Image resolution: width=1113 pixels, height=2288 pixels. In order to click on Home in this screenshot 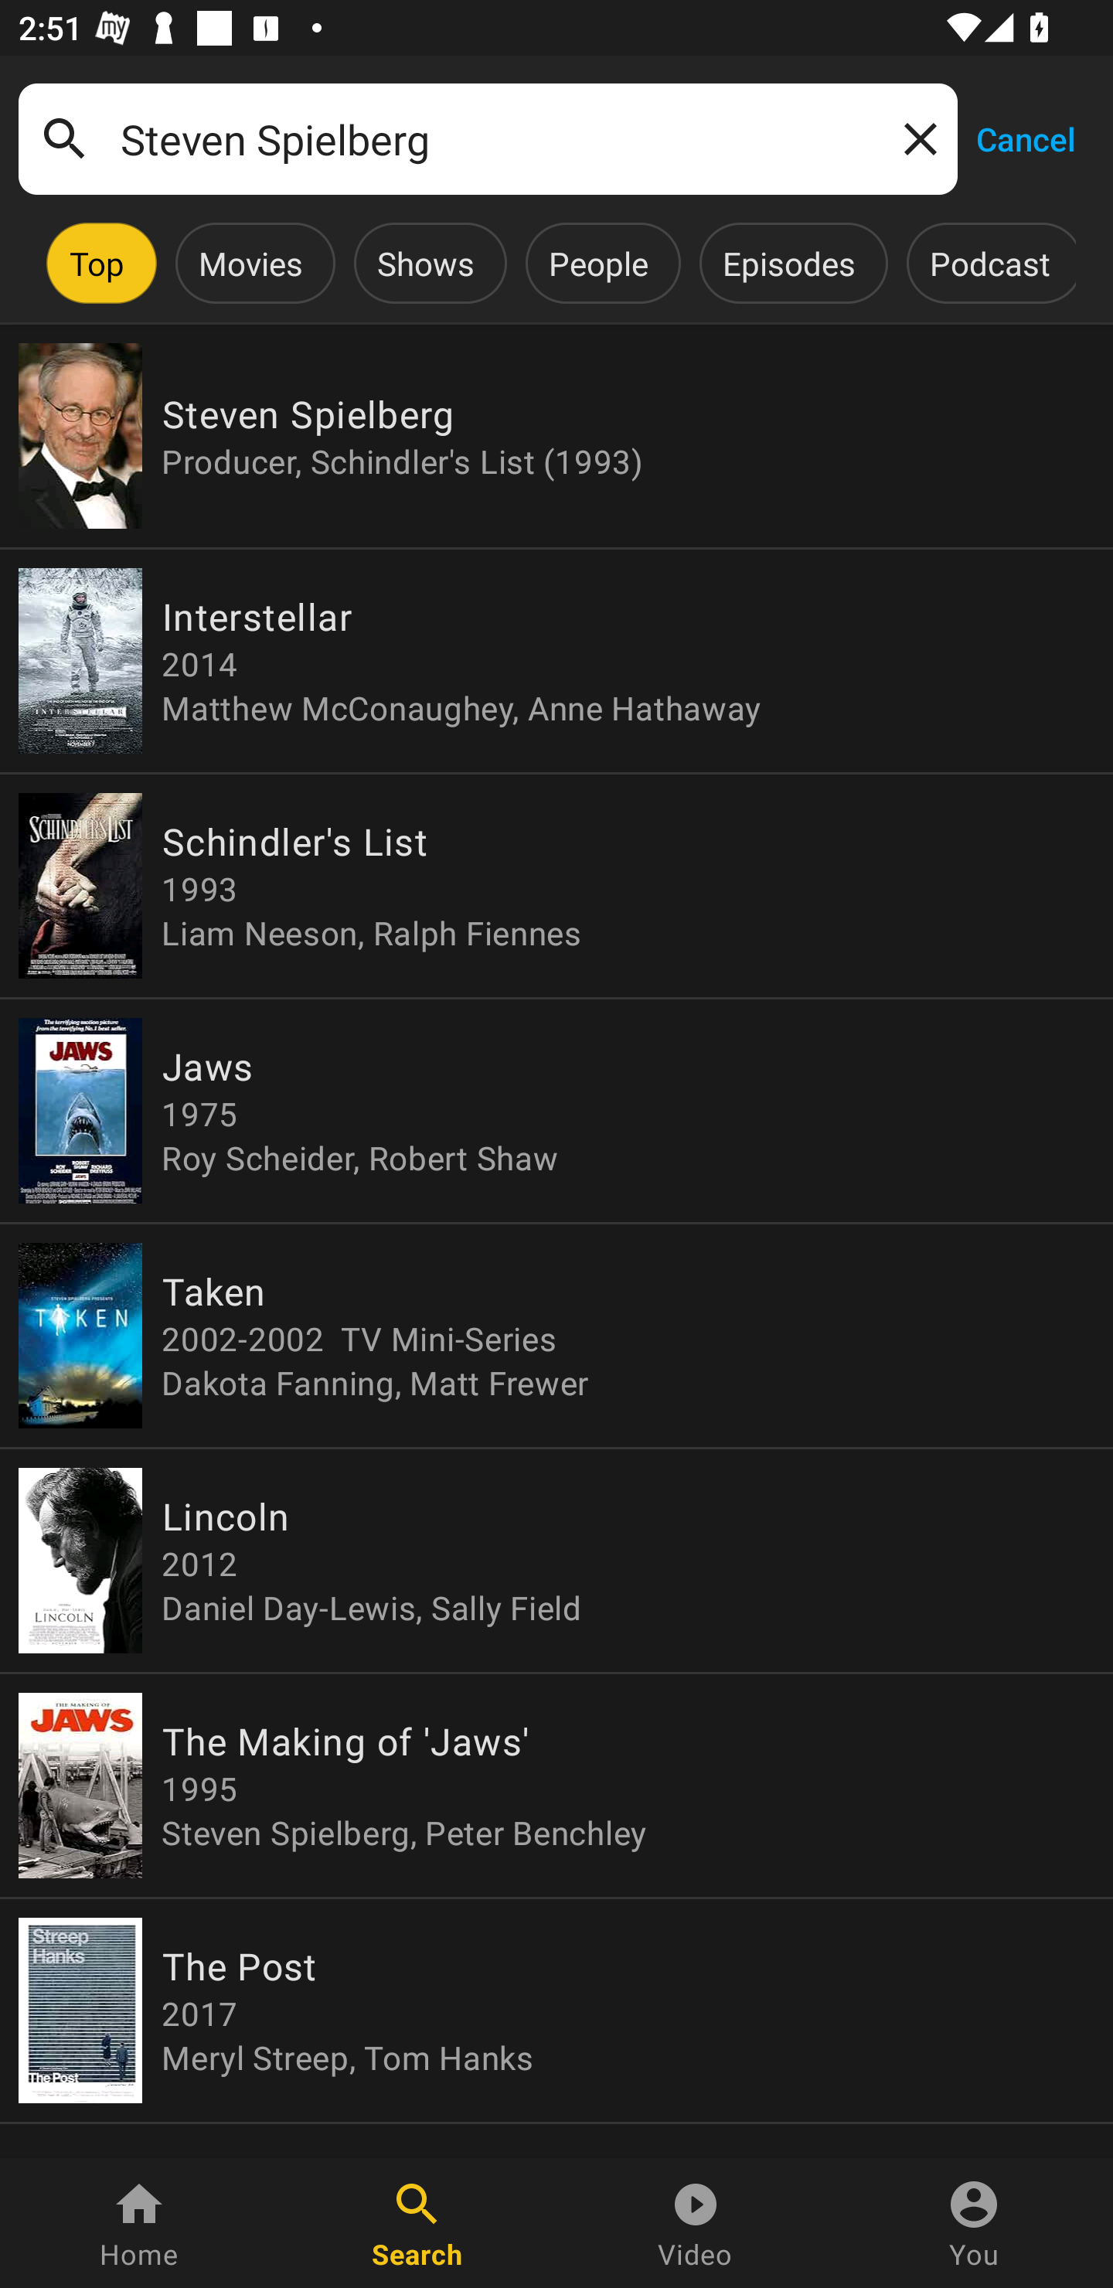, I will do `click(139, 2223)`.